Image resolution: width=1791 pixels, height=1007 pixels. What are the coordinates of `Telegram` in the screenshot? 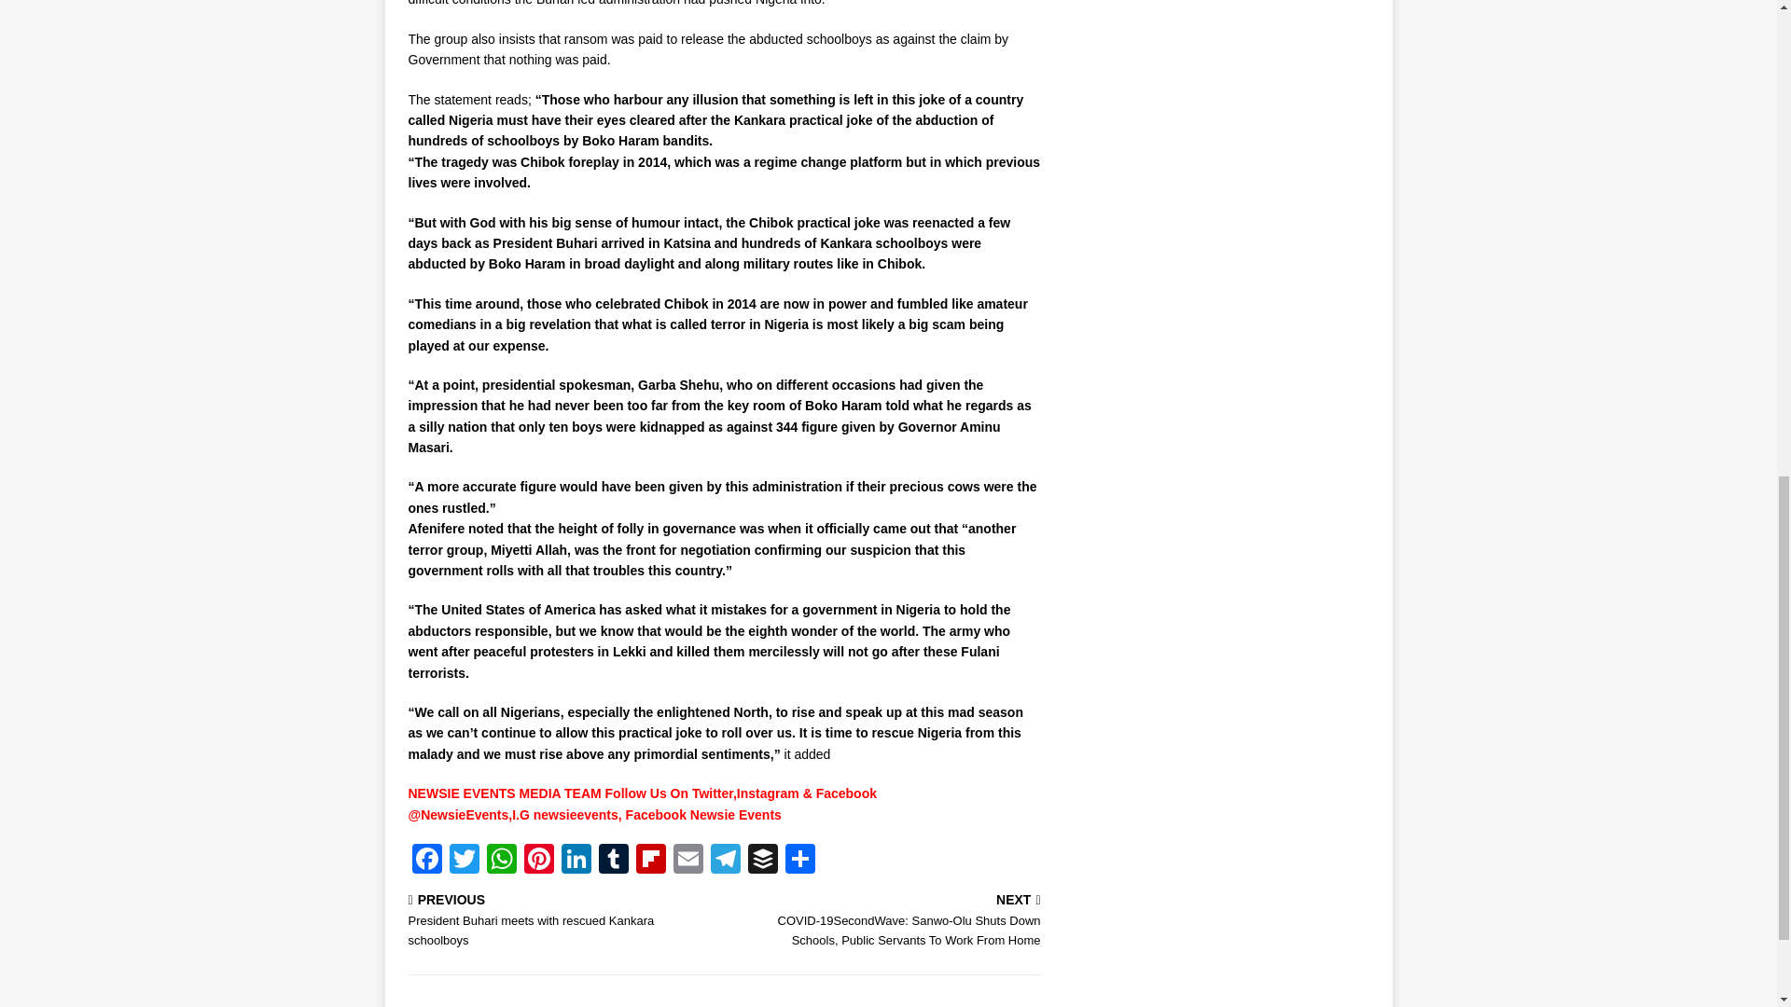 It's located at (726, 861).